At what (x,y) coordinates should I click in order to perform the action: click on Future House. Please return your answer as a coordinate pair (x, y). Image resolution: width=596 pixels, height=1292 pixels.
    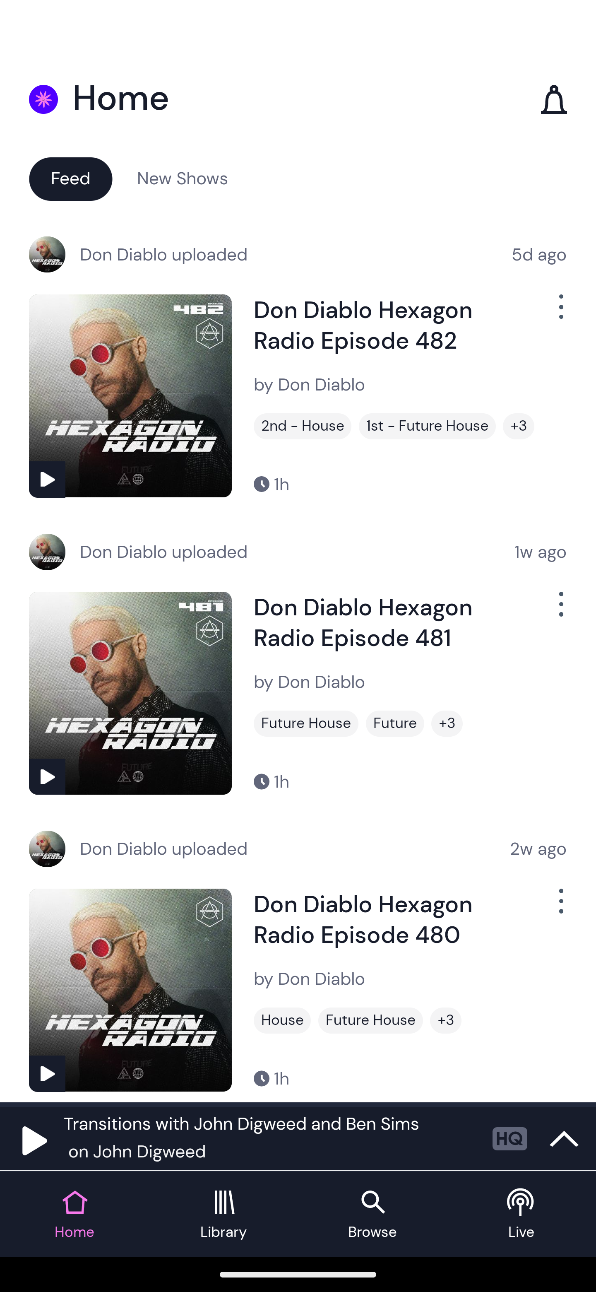
    Looking at the image, I should click on (306, 723).